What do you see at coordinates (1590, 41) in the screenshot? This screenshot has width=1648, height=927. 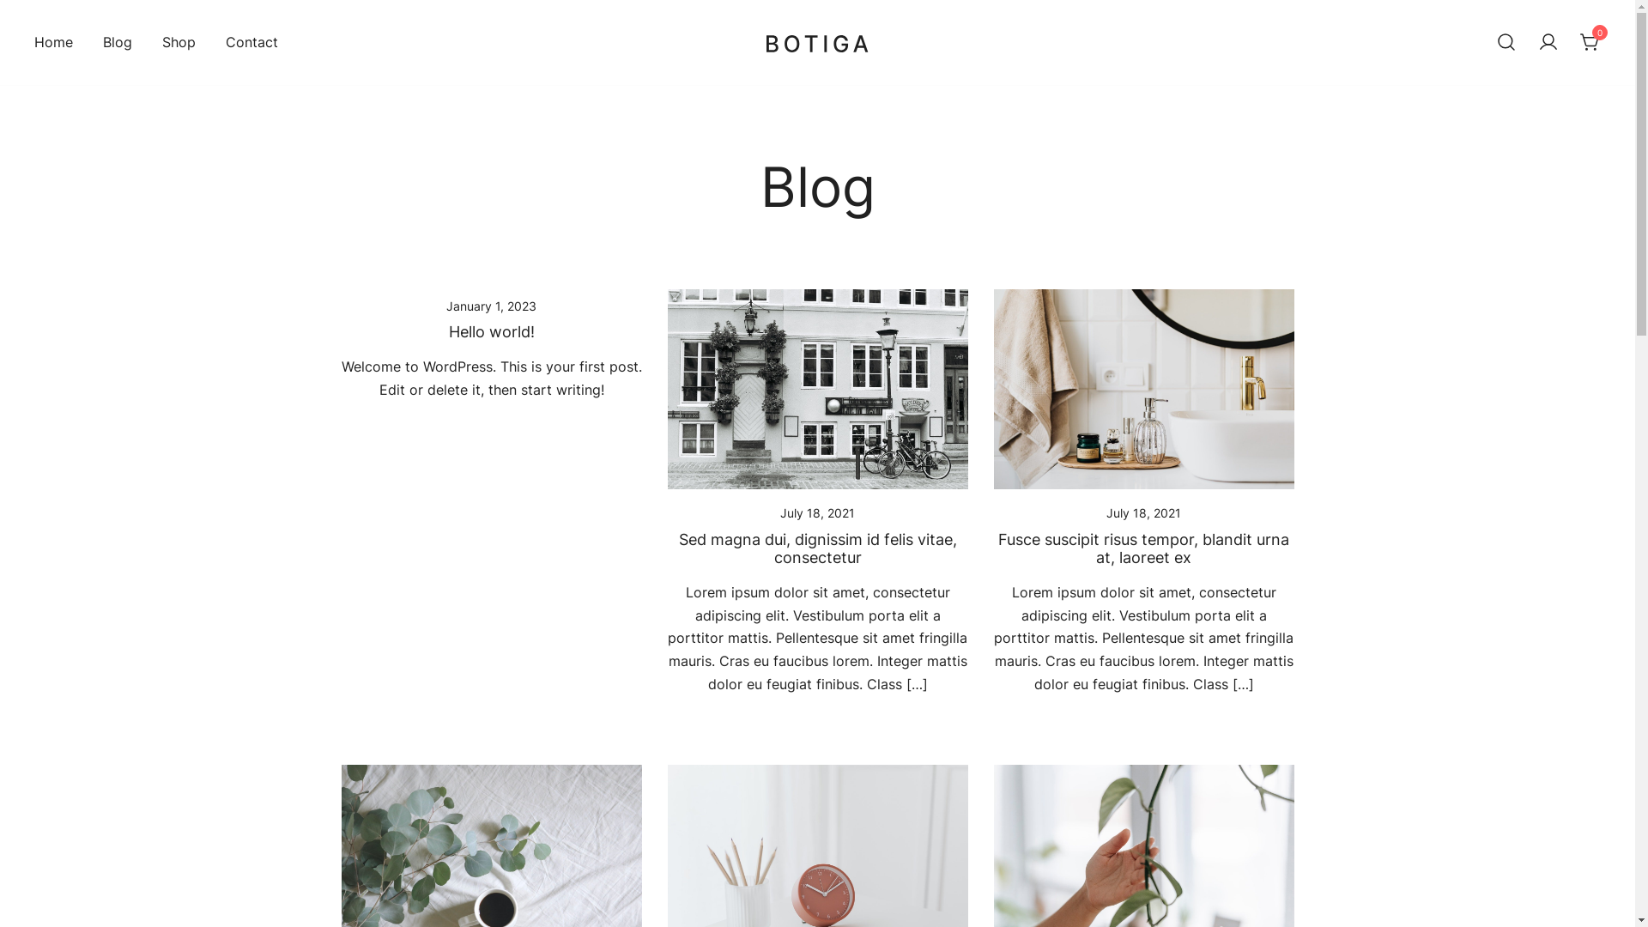 I see `0` at bounding box center [1590, 41].